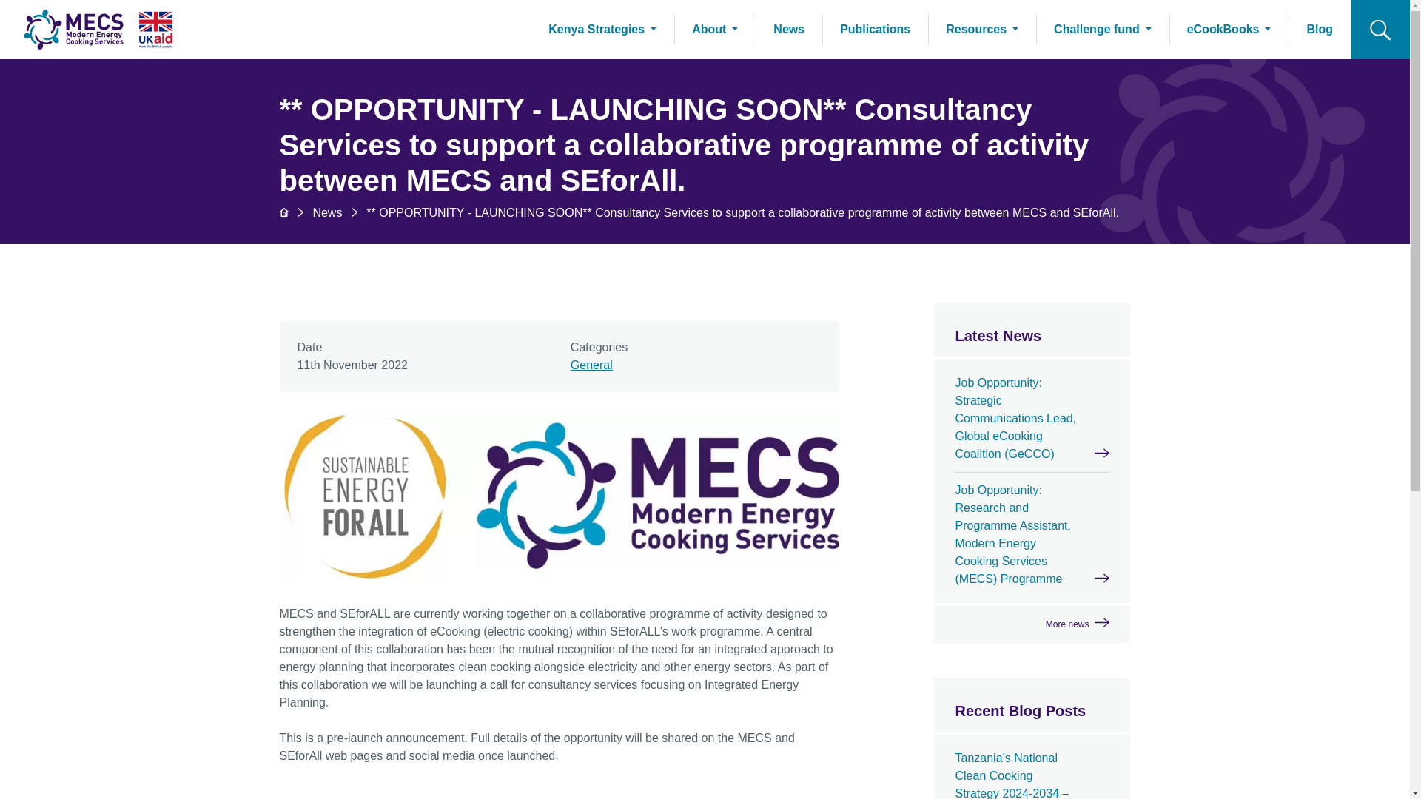 Image resolution: width=1421 pixels, height=799 pixels. What do you see at coordinates (327, 212) in the screenshot?
I see `News` at bounding box center [327, 212].